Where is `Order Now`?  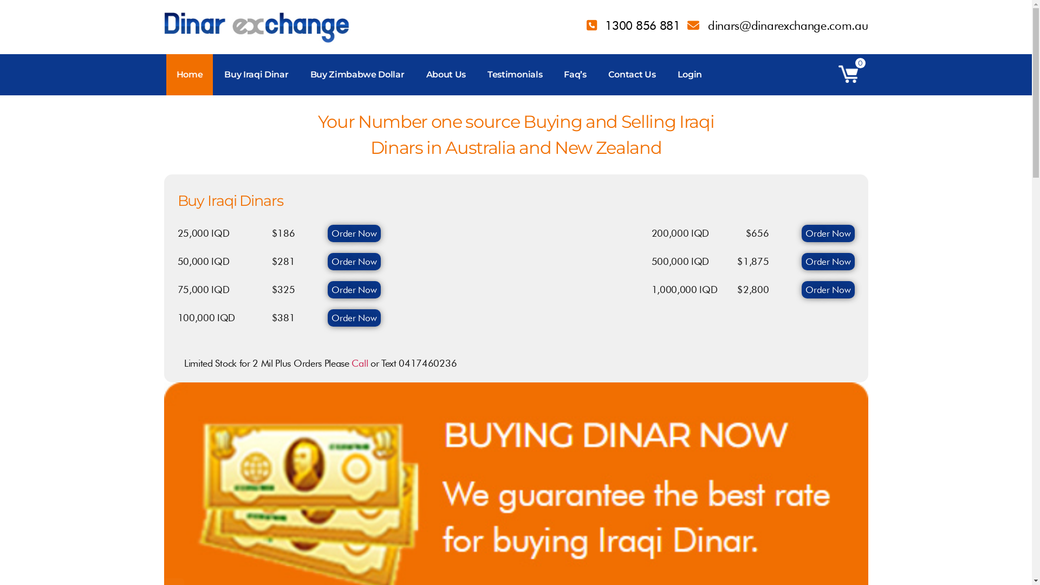
Order Now is located at coordinates (354, 262).